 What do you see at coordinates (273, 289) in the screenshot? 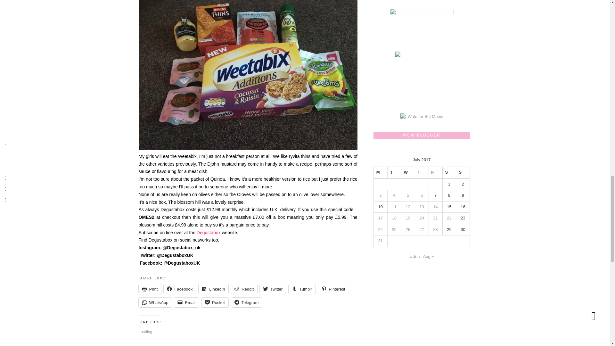
I see `Twitter` at bounding box center [273, 289].